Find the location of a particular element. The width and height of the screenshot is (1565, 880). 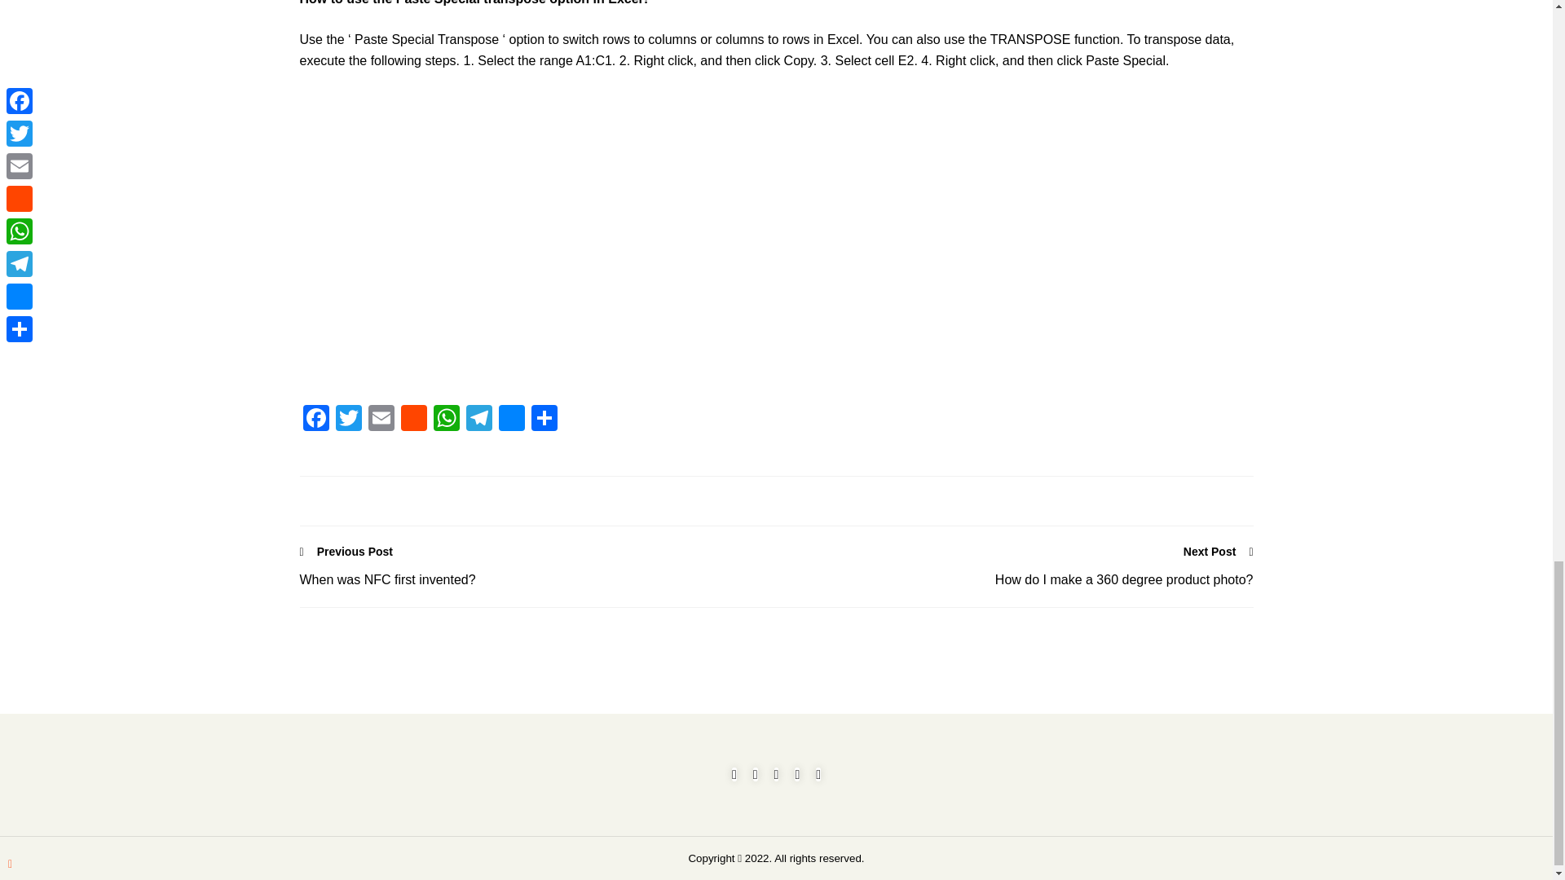

Messenger is located at coordinates (512, 419).